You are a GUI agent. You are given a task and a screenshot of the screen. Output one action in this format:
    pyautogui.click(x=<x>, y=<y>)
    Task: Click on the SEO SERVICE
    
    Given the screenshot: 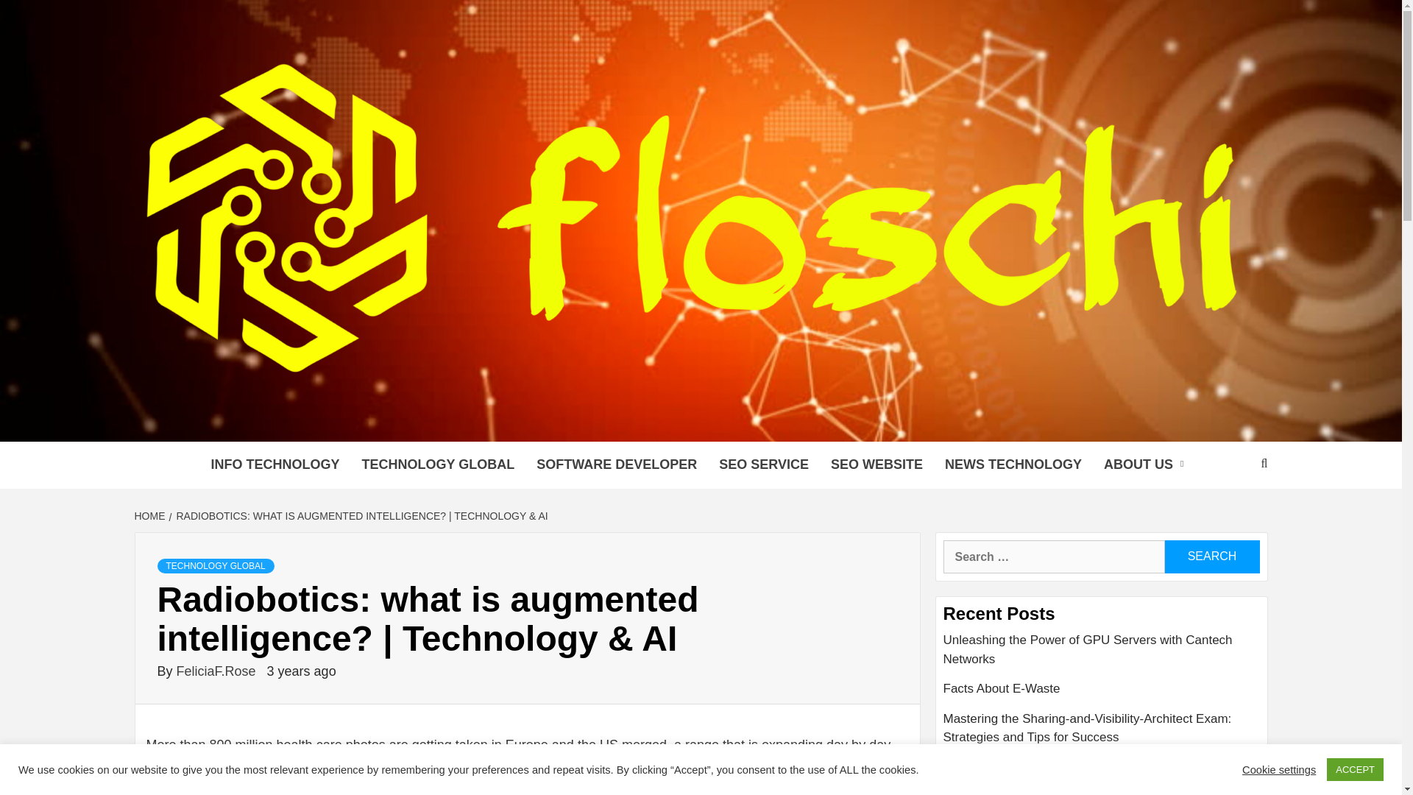 What is the action you would take?
    pyautogui.click(x=763, y=465)
    